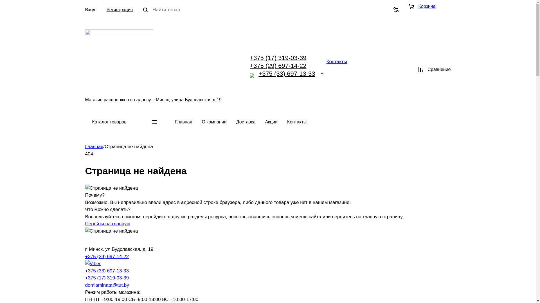  Describe the element at coordinates (278, 58) in the screenshot. I see `+375 (17) 319-03-39` at that location.